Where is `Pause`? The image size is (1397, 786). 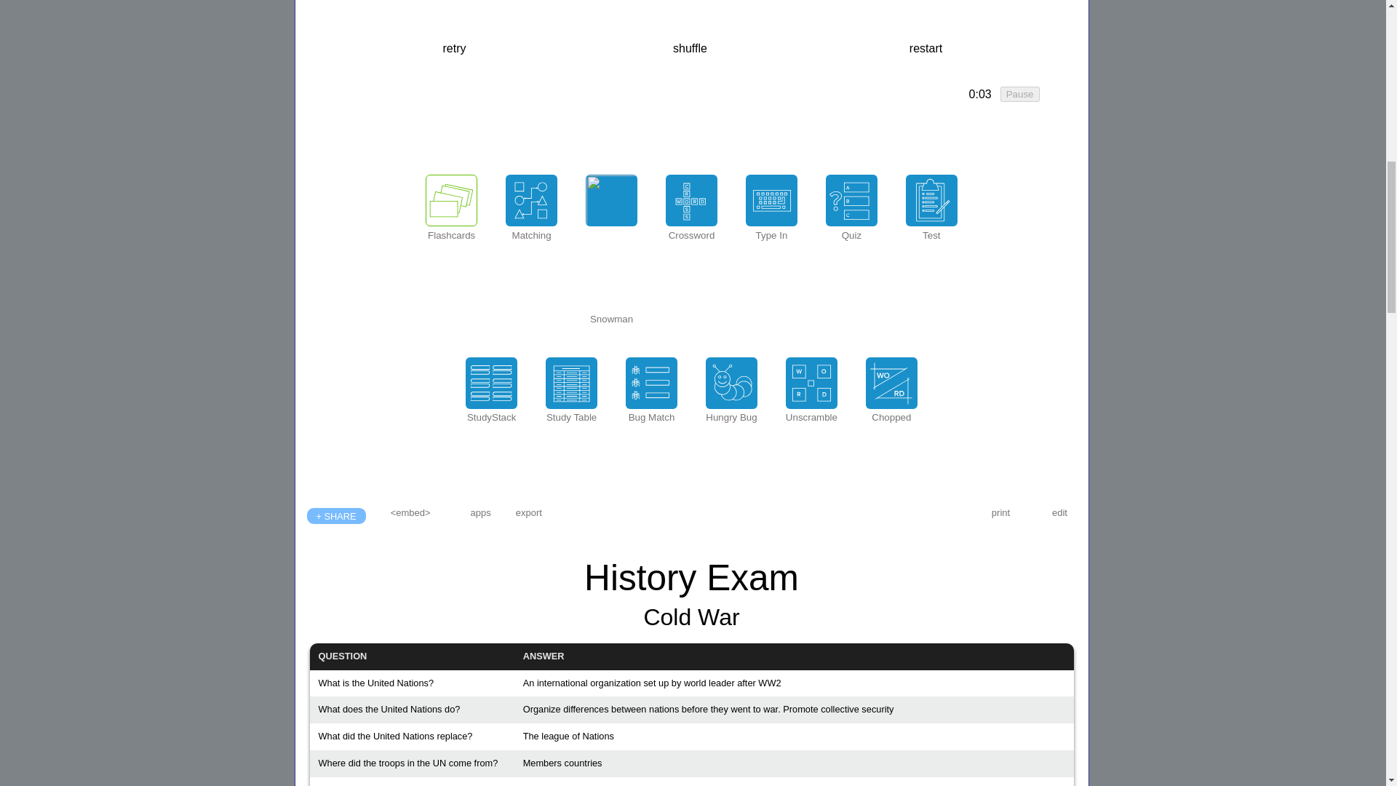
Pause is located at coordinates (1019, 94).